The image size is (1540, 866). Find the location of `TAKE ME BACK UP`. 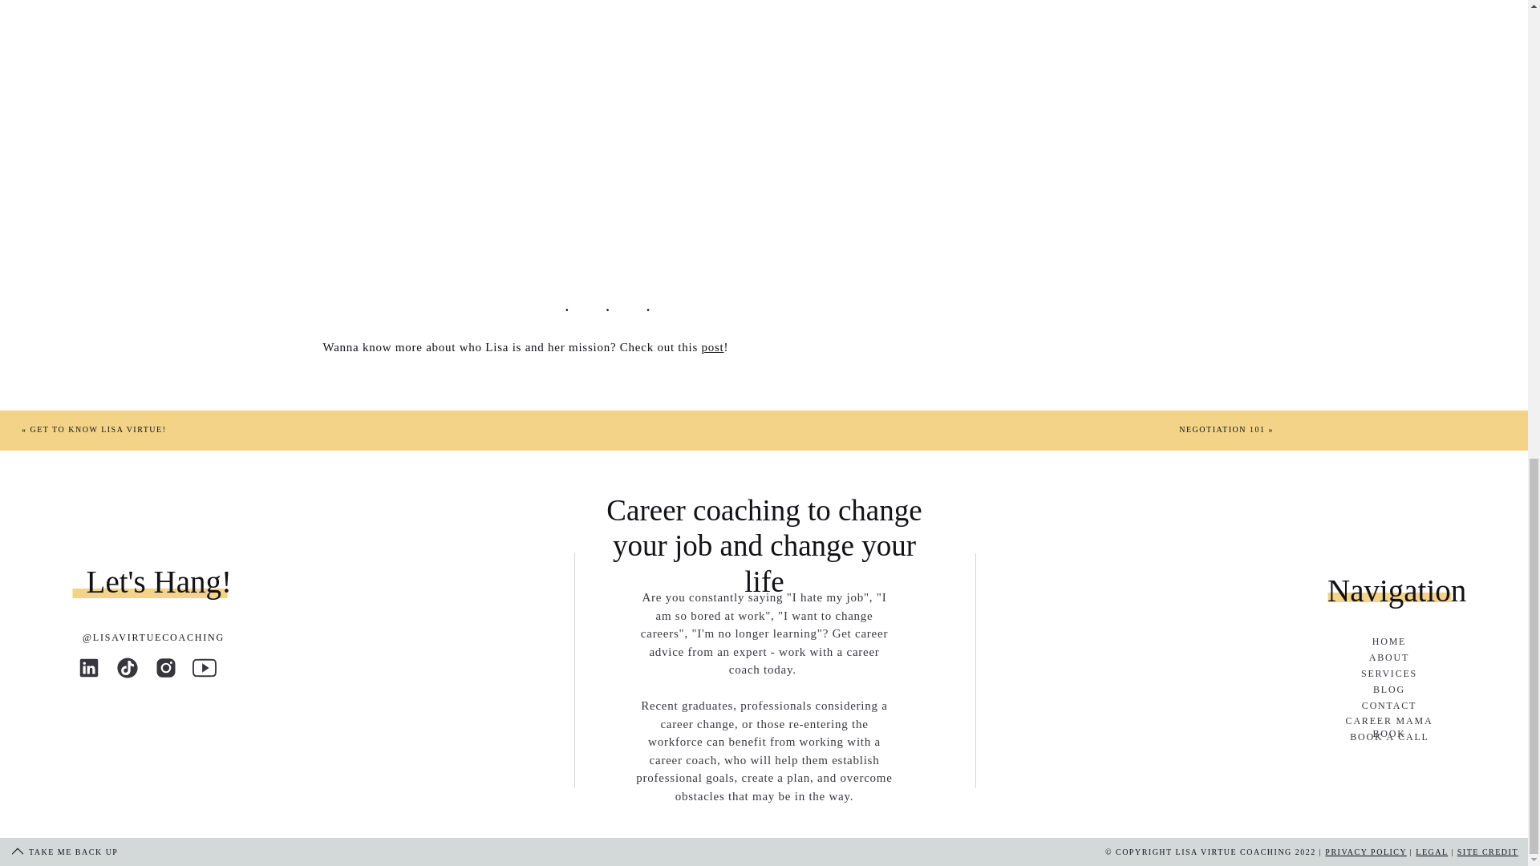

TAKE ME BACK UP is located at coordinates (79, 852).